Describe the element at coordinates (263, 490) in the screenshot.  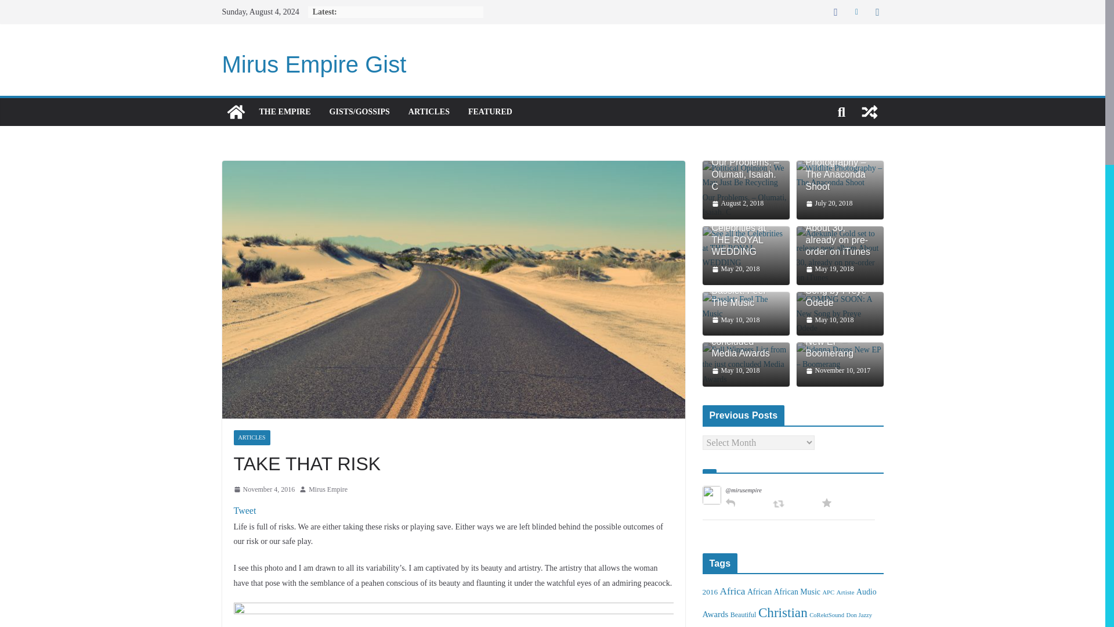
I see `11:29 am` at that location.